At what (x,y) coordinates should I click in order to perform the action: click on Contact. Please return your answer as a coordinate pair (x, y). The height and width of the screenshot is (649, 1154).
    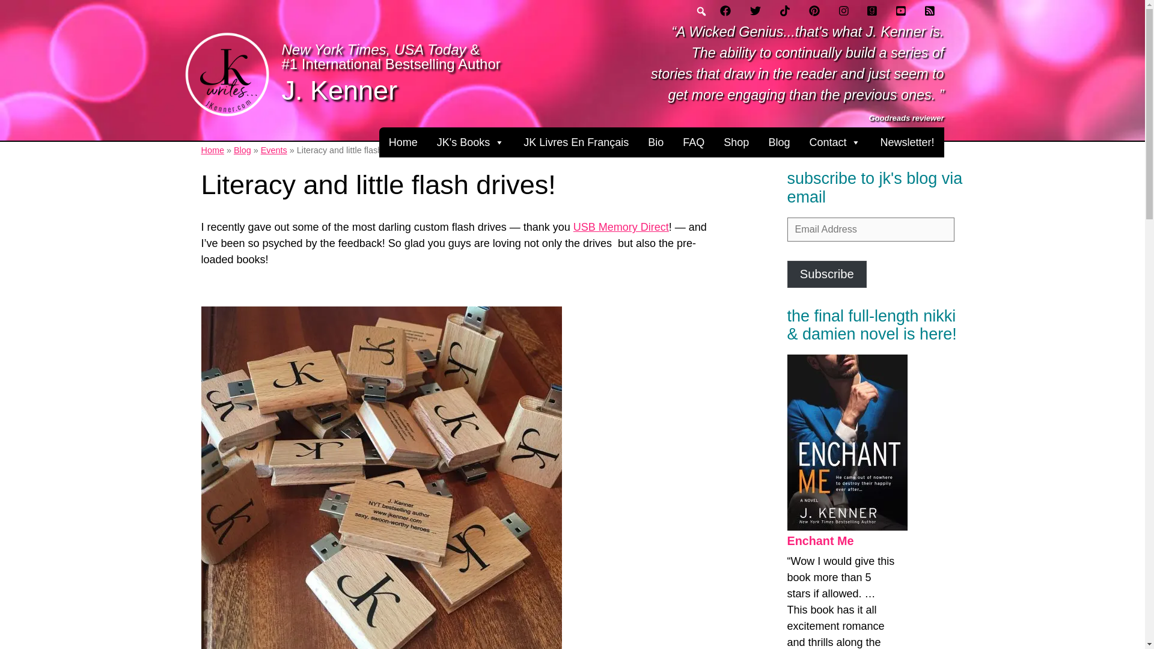
    Looking at the image, I should click on (834, 142).